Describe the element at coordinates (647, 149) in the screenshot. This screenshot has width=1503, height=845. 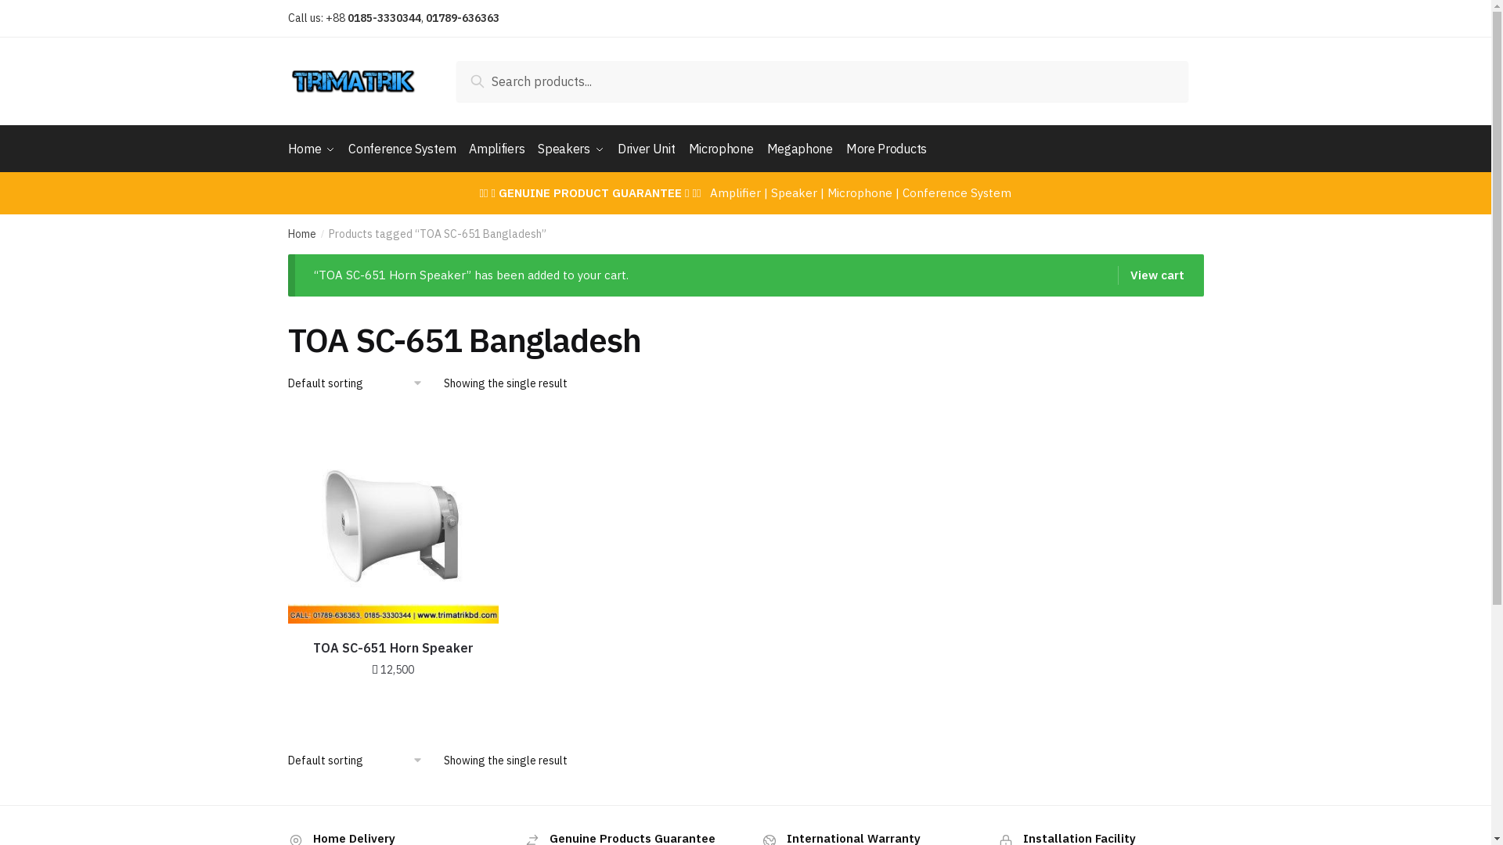
I see `Driver Unit` at that location.